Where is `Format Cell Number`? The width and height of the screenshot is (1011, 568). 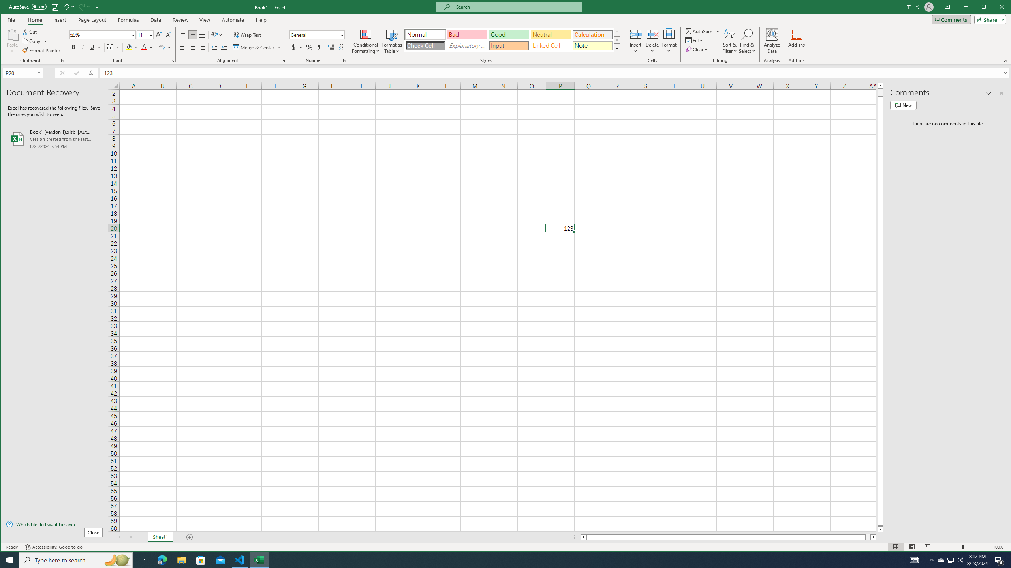 Format Cell Number is located at coordinates (344, 60).